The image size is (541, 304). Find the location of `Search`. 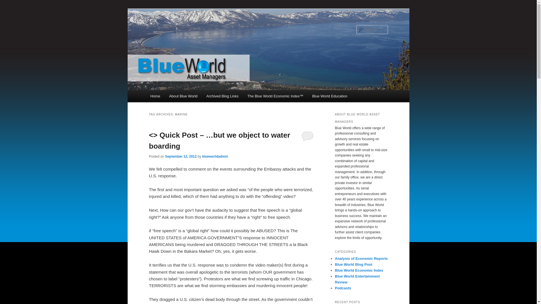

Search is located at coordinates (9, 3).